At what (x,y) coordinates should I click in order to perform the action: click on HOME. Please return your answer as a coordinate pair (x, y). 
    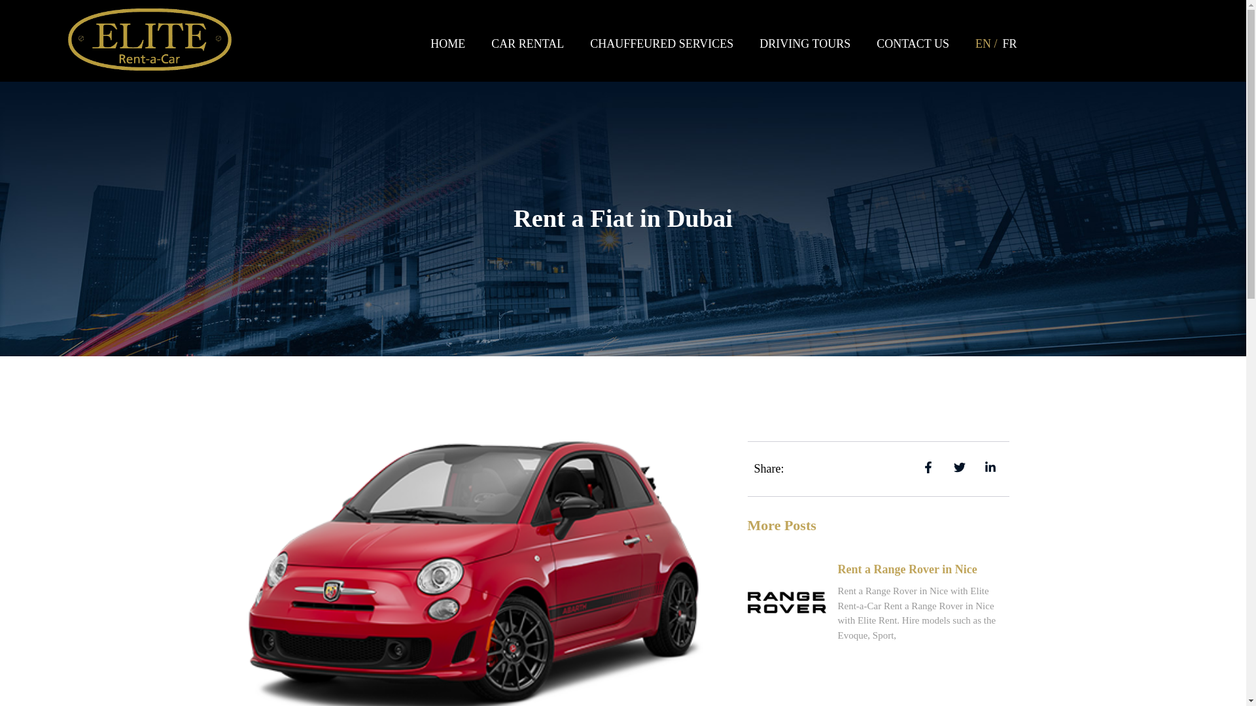
    Looking at the image, I should click on (447, 43).